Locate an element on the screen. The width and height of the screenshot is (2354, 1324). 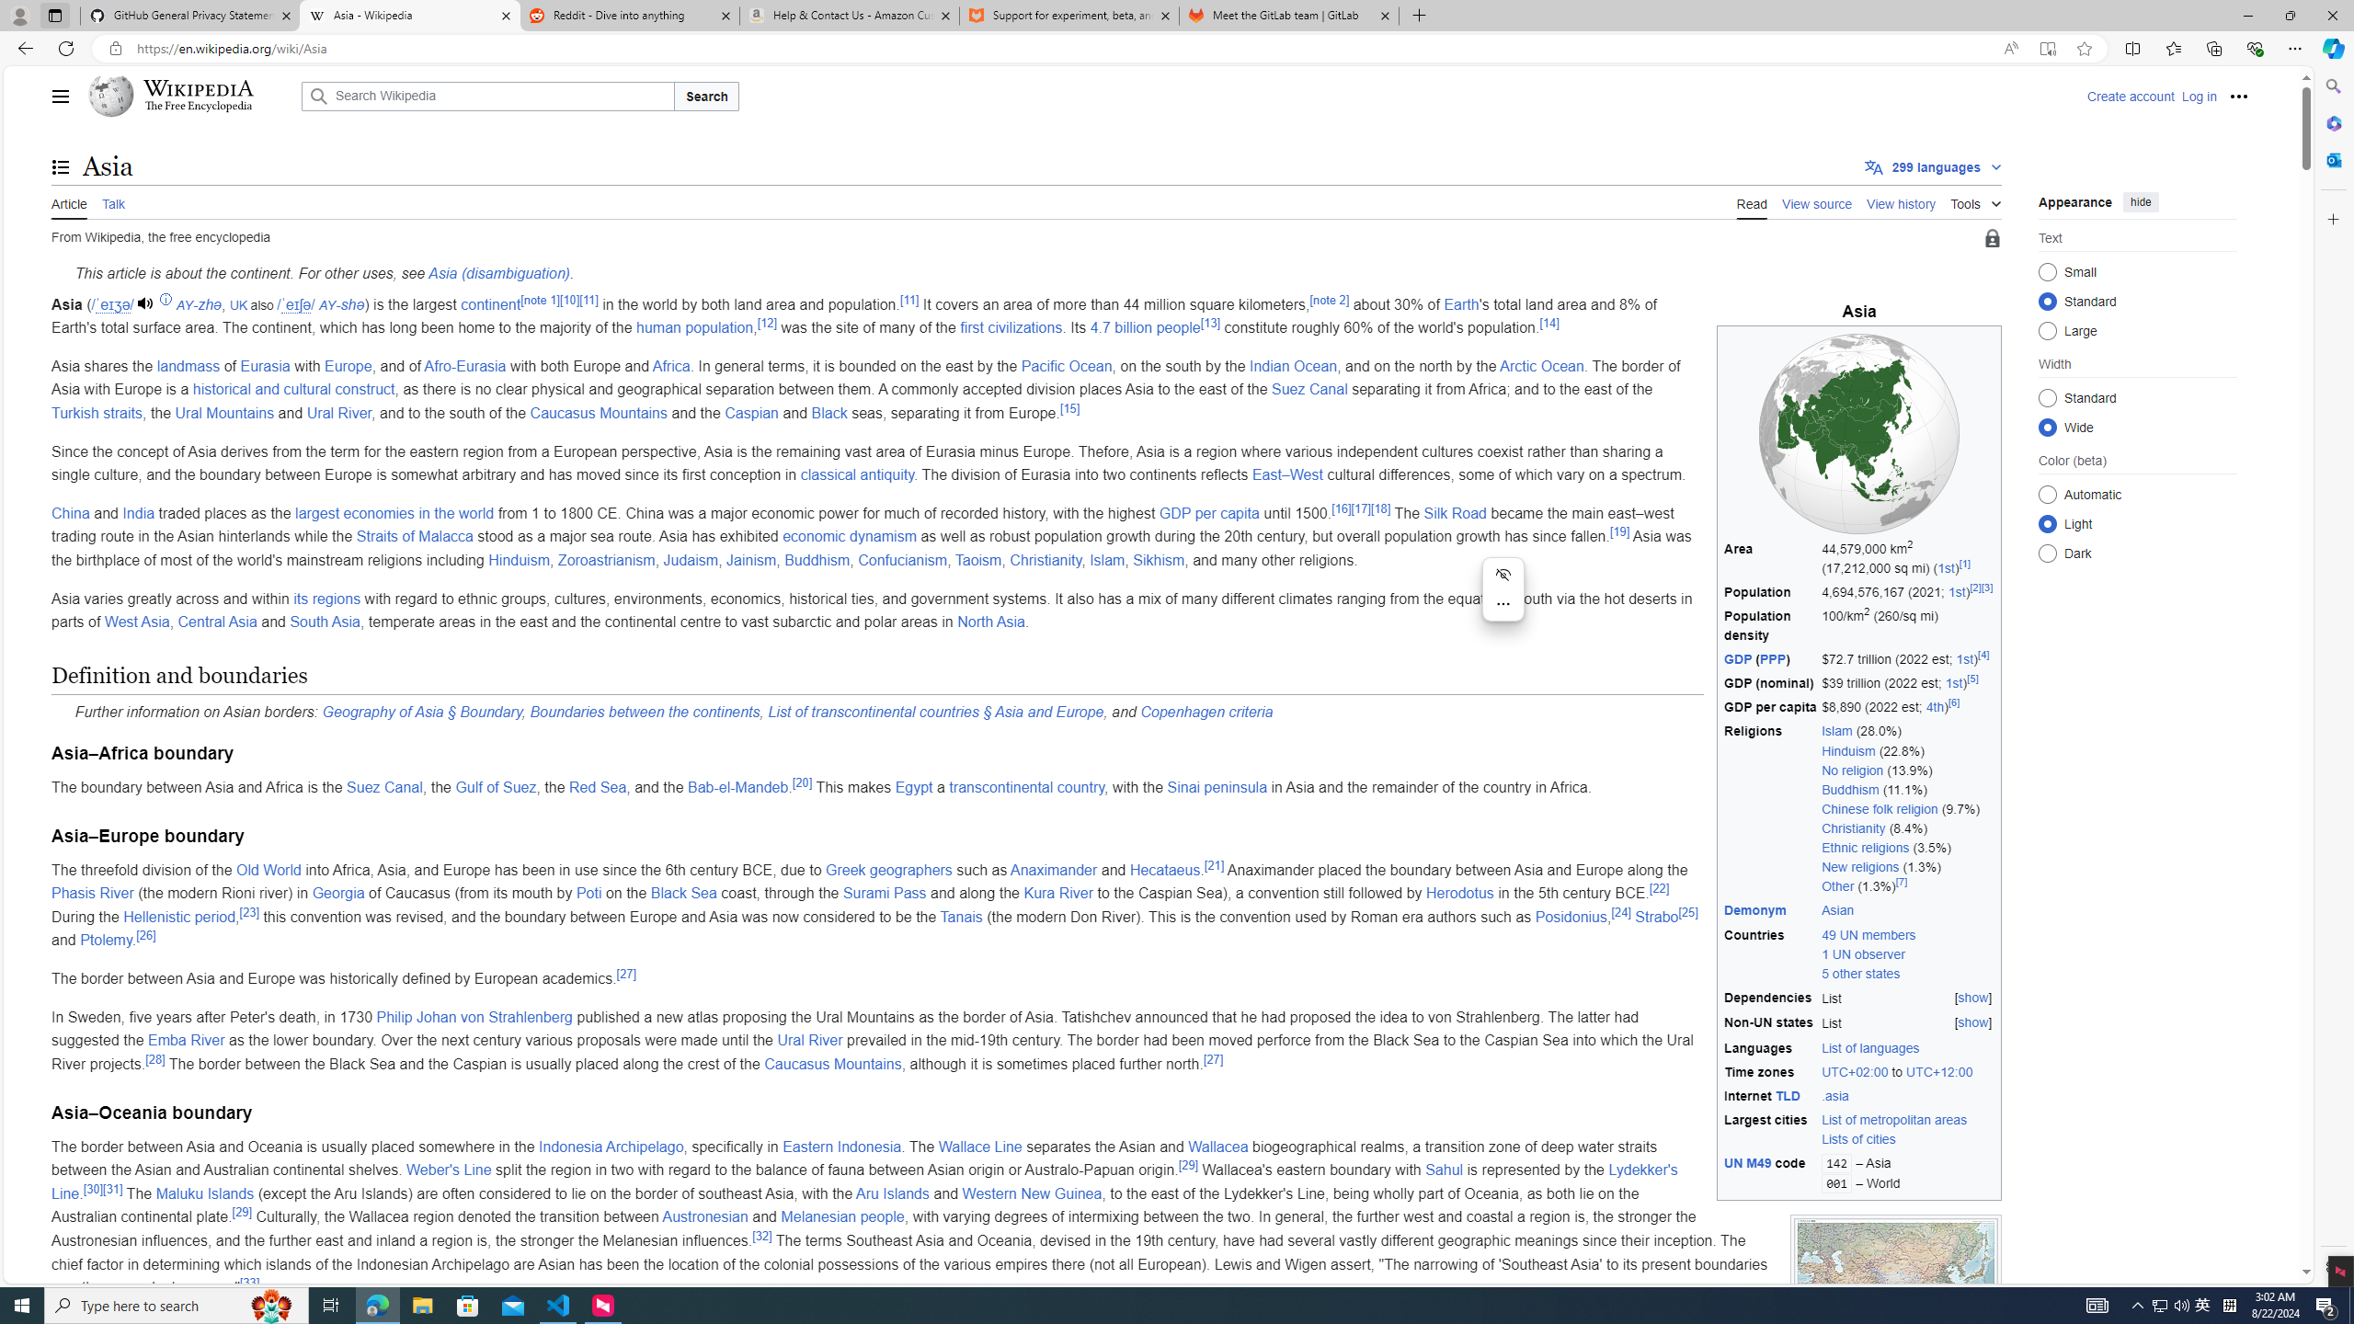
West Asia is located at coordinates (136, 622).